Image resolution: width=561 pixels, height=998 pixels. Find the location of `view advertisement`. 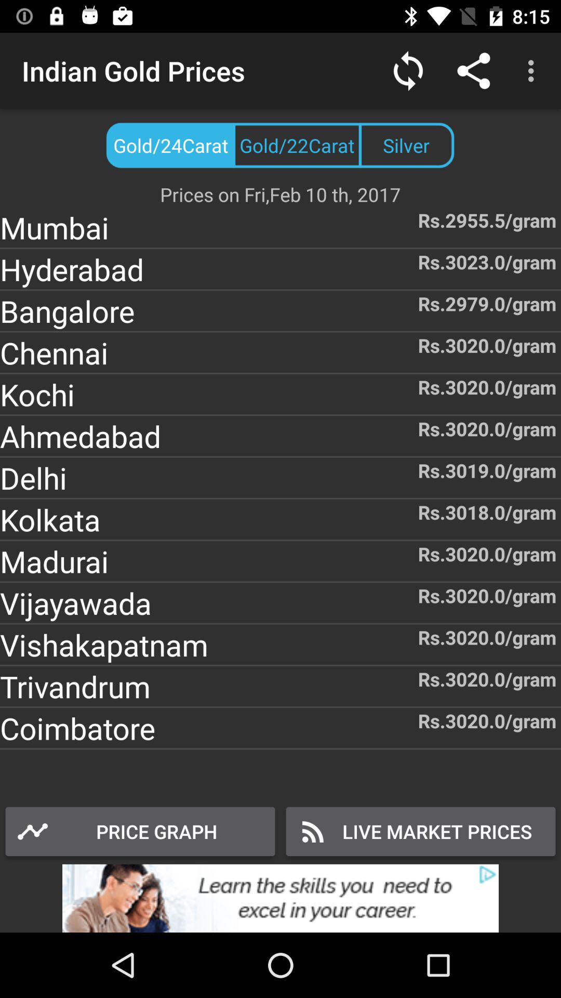

view advertisement is located at coordinates (280, 898).